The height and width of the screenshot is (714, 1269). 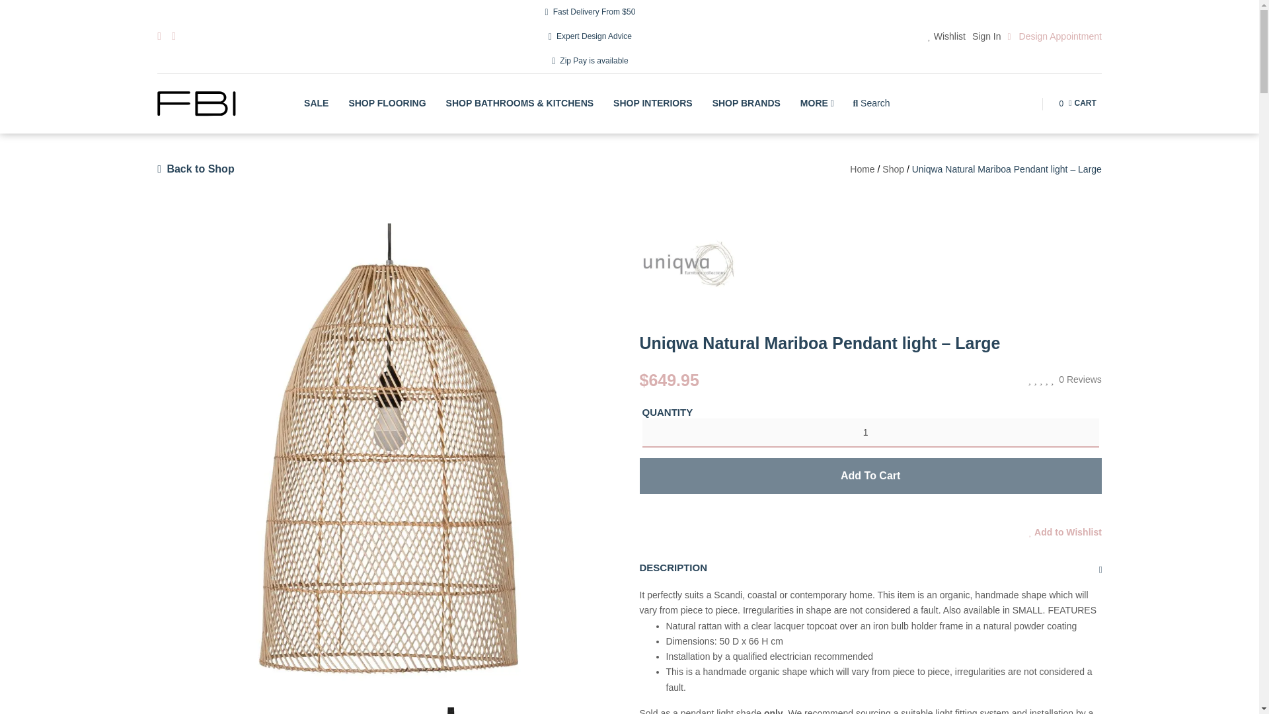 What do you see at coordinates (1077, 104) in the screenshot?
I see `1` at bounding box center [1077, 104].